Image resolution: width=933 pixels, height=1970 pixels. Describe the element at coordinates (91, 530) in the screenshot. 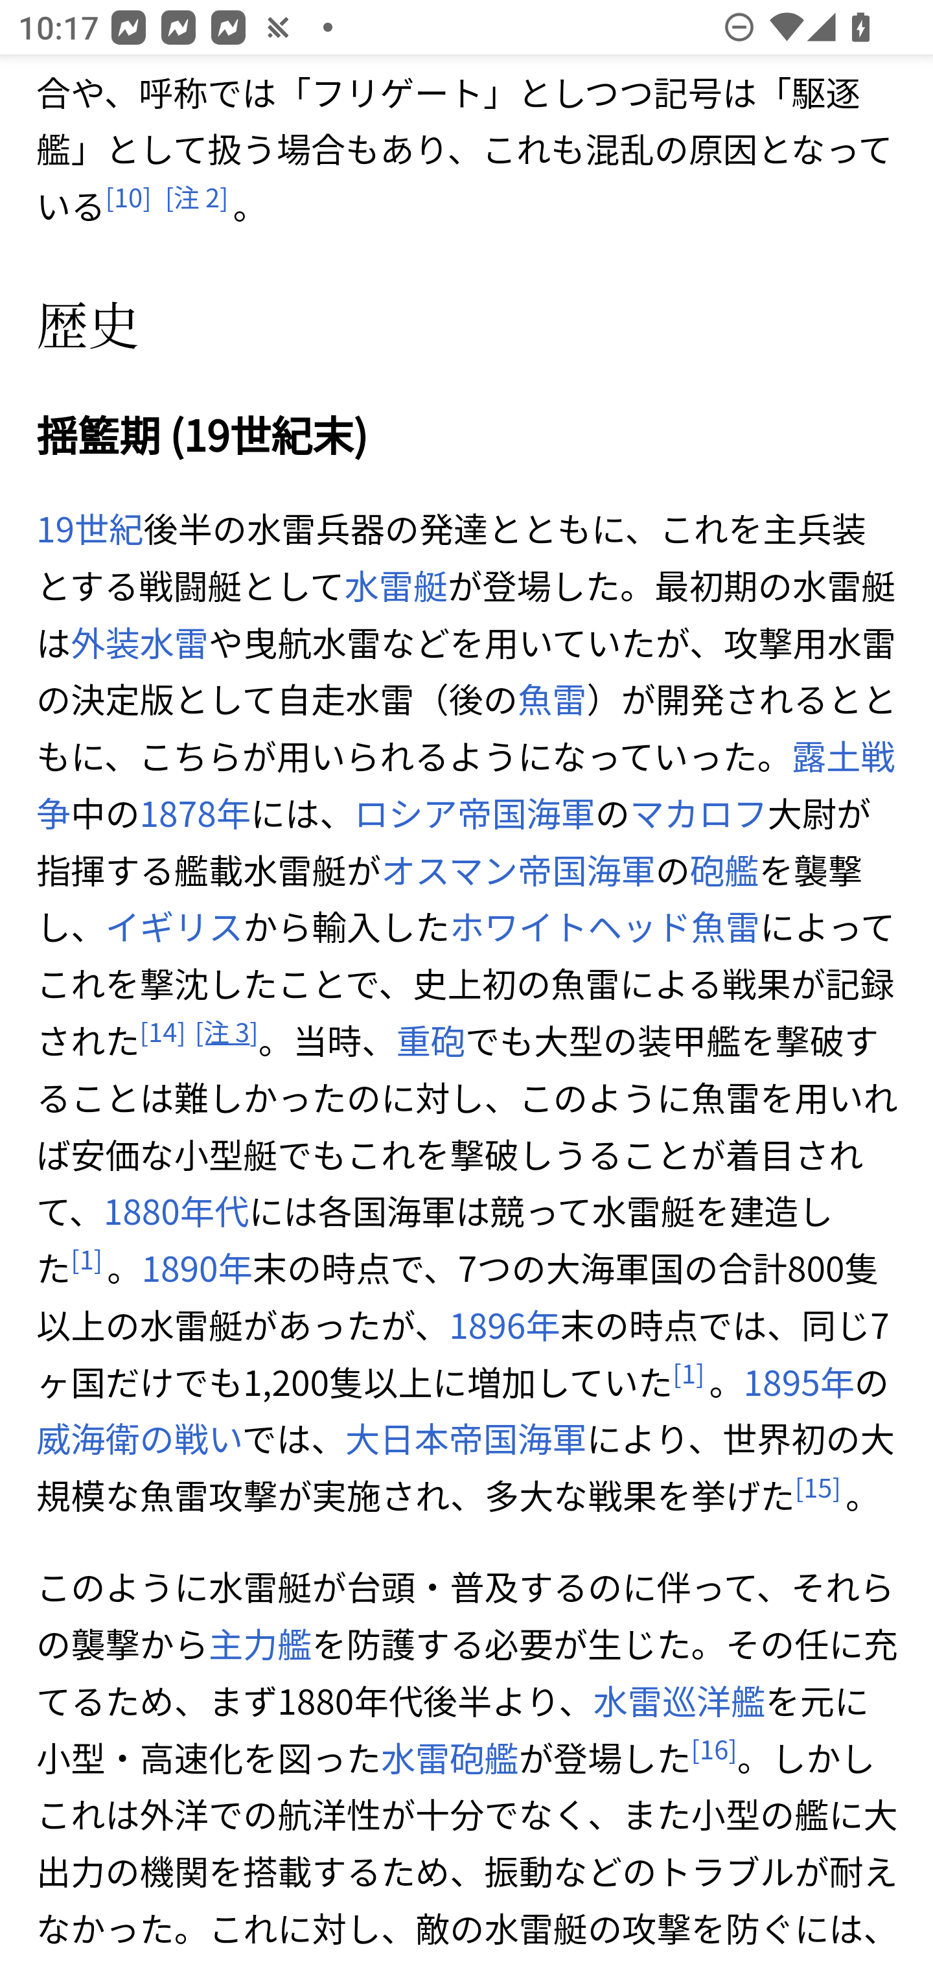

I see `19世紀` at that location.